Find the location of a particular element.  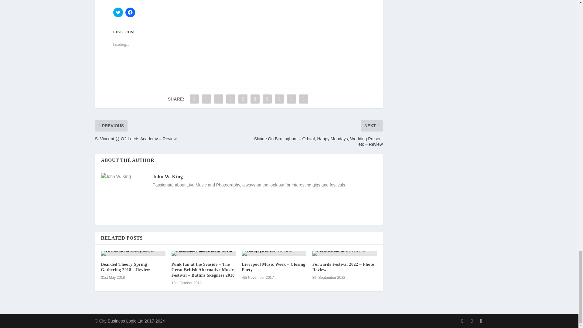

Click to share on Twitter is located at coordinates (118, 12).